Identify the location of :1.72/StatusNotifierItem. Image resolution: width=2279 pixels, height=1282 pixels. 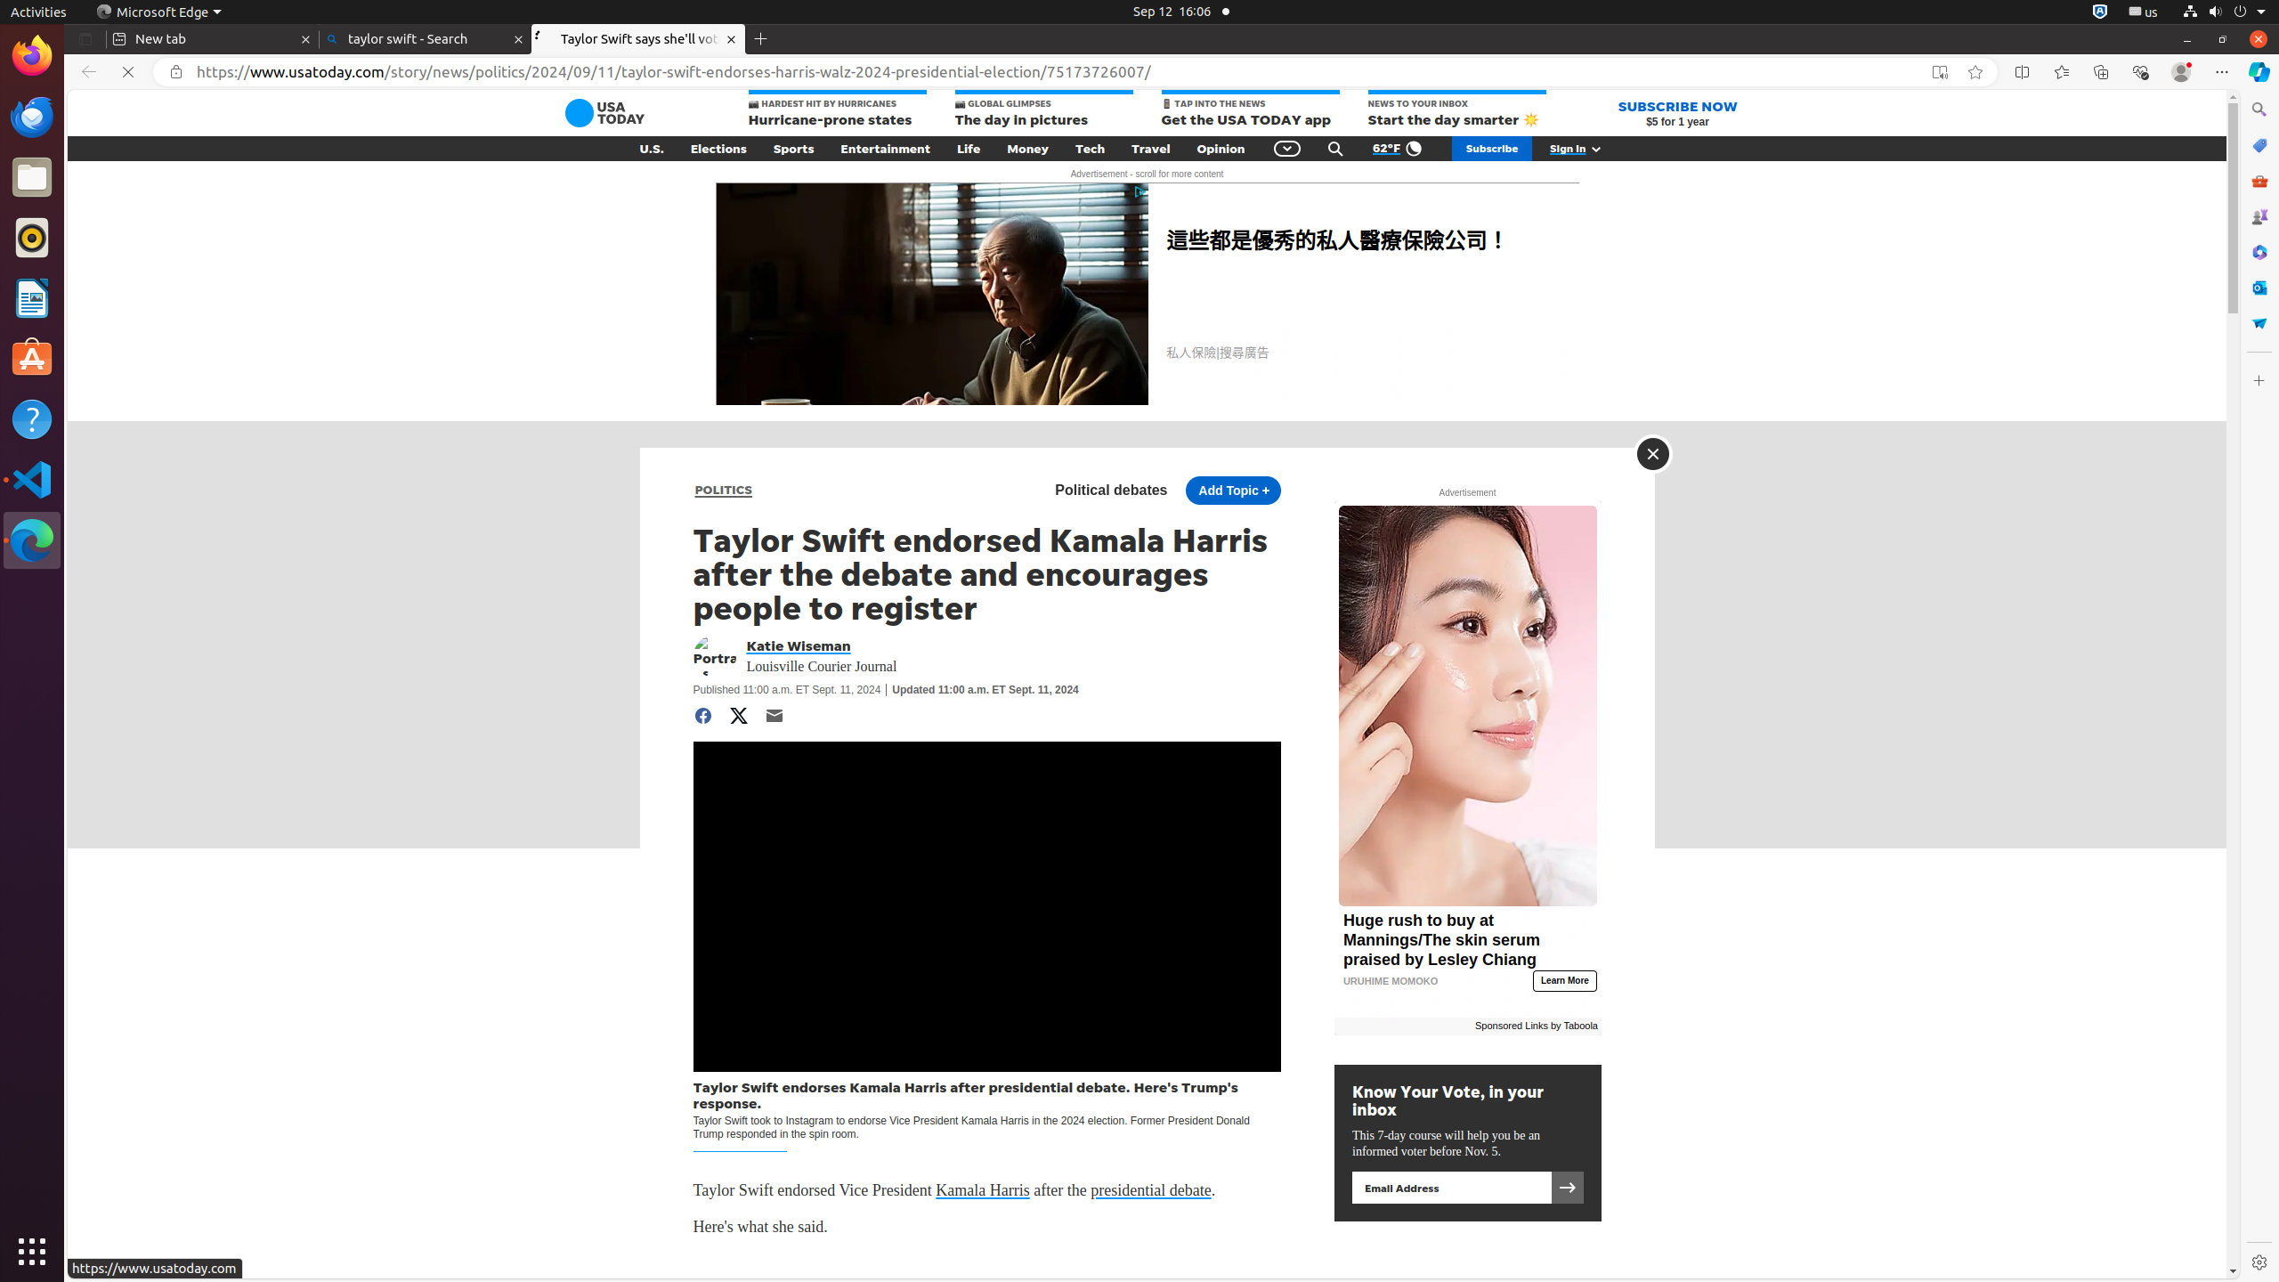
(2100, 12).